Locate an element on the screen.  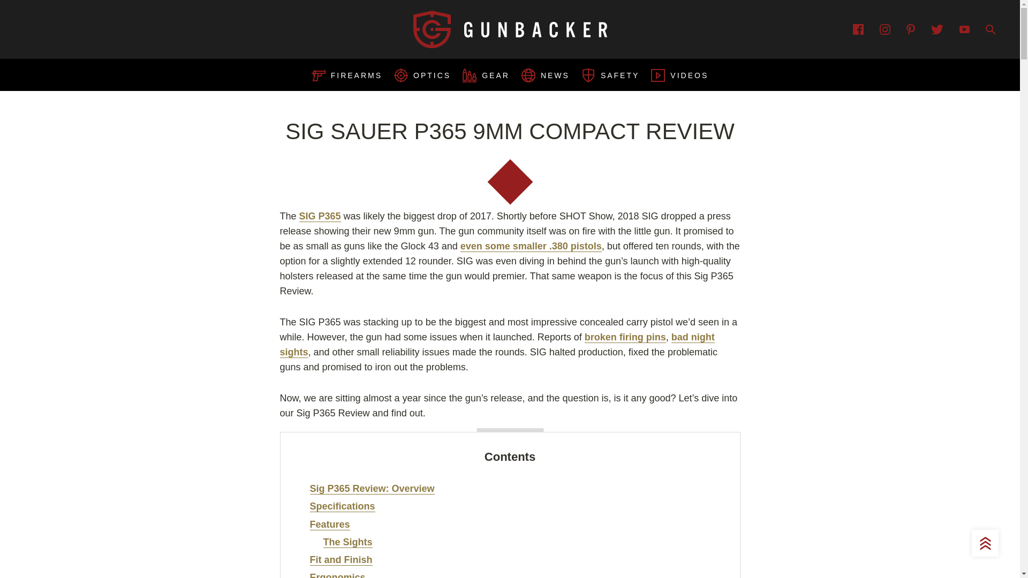
BULLSEYE is located at coordinates (318, 75).